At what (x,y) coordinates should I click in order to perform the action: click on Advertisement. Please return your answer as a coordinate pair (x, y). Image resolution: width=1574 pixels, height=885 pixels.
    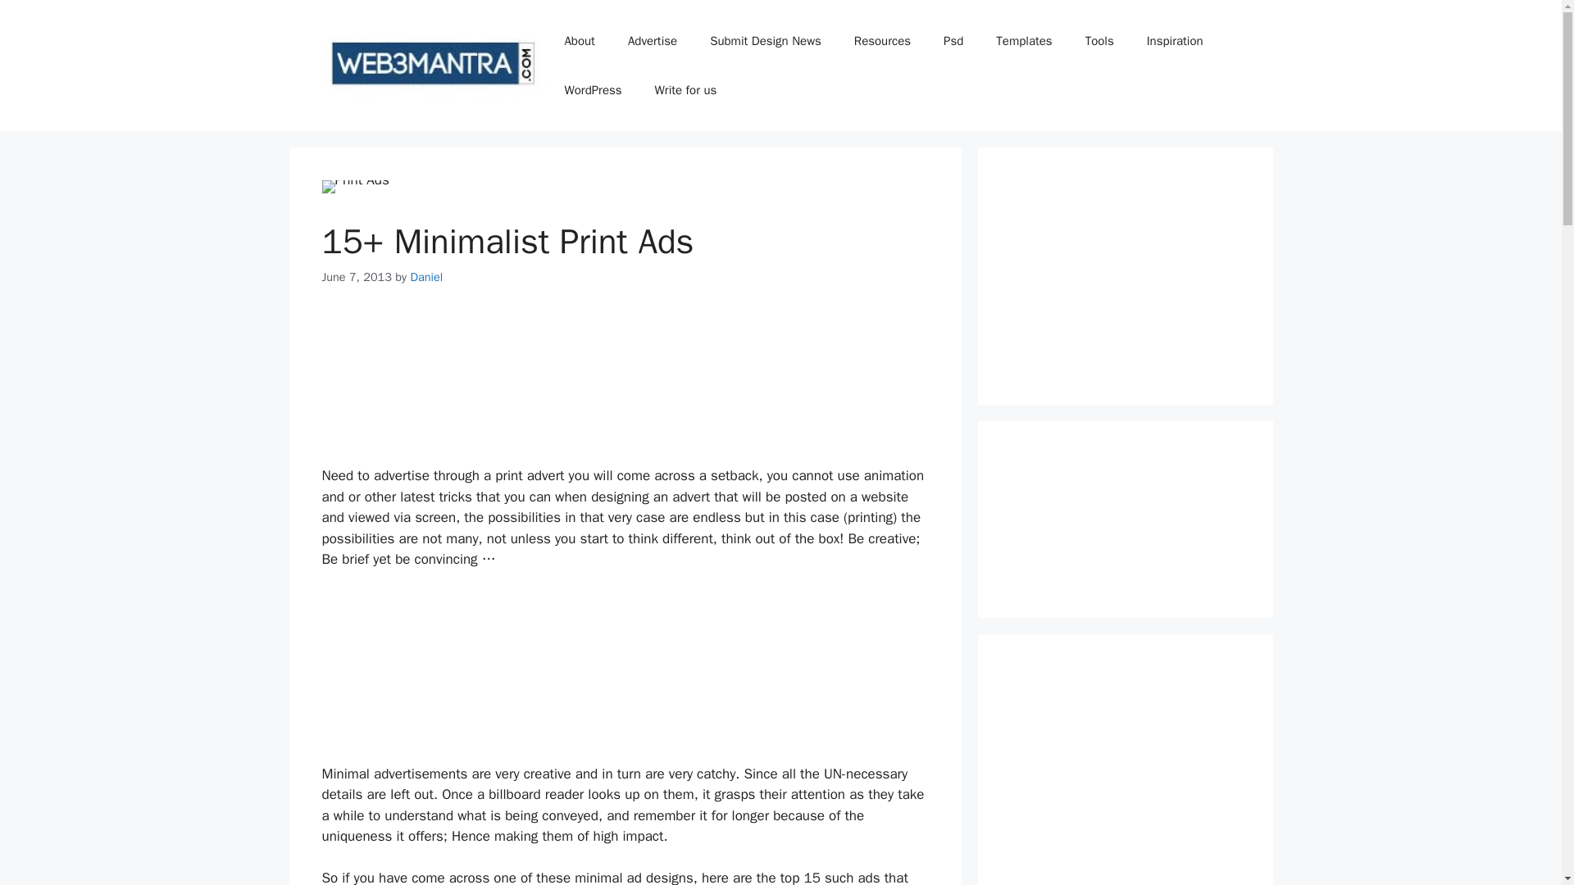
    Looking at the image, I should click on (625, 390).